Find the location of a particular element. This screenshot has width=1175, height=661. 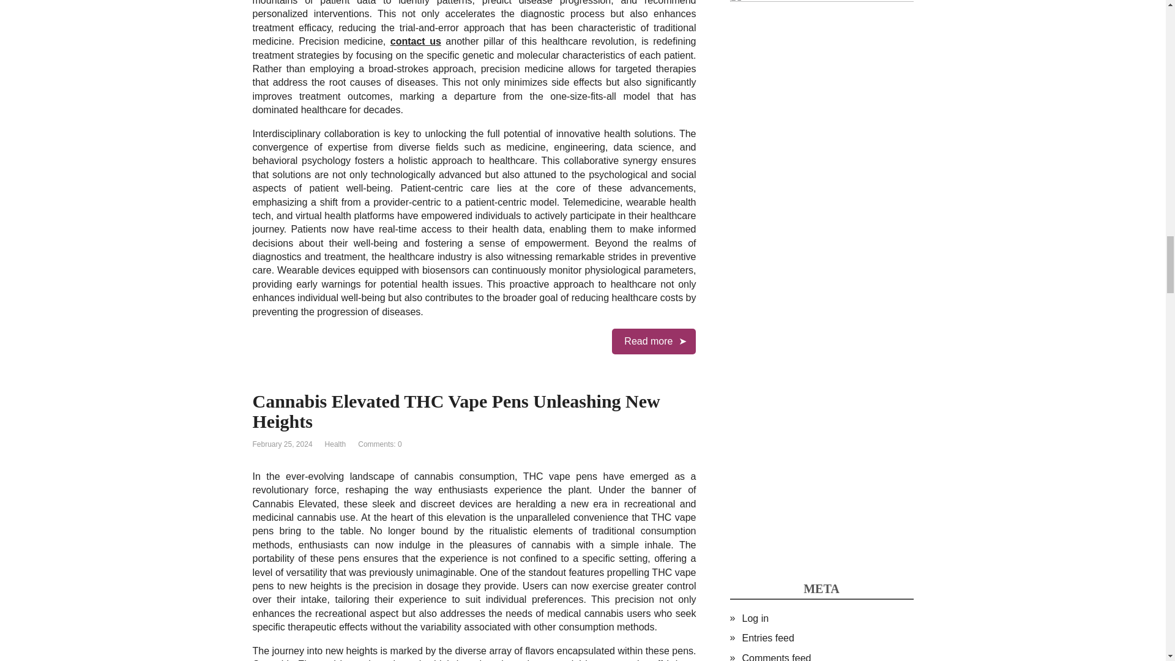

contact us is located at coordinates (416, 41).